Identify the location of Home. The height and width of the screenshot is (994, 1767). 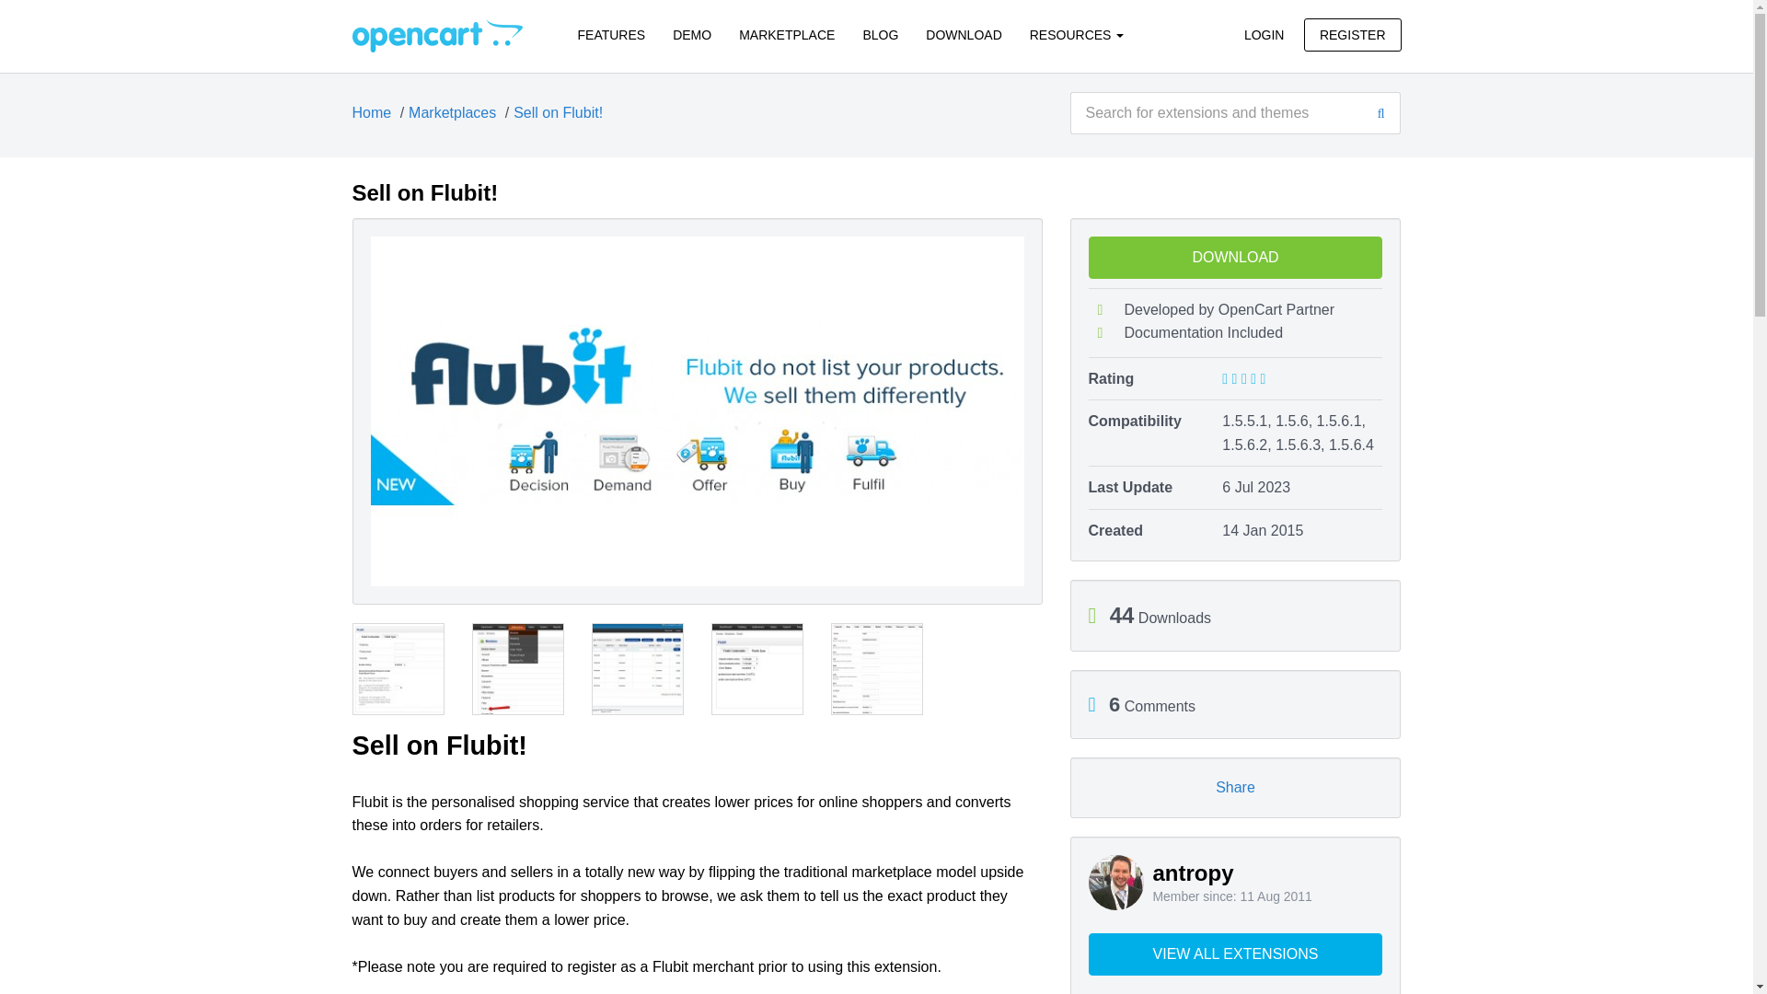
(371, 112).